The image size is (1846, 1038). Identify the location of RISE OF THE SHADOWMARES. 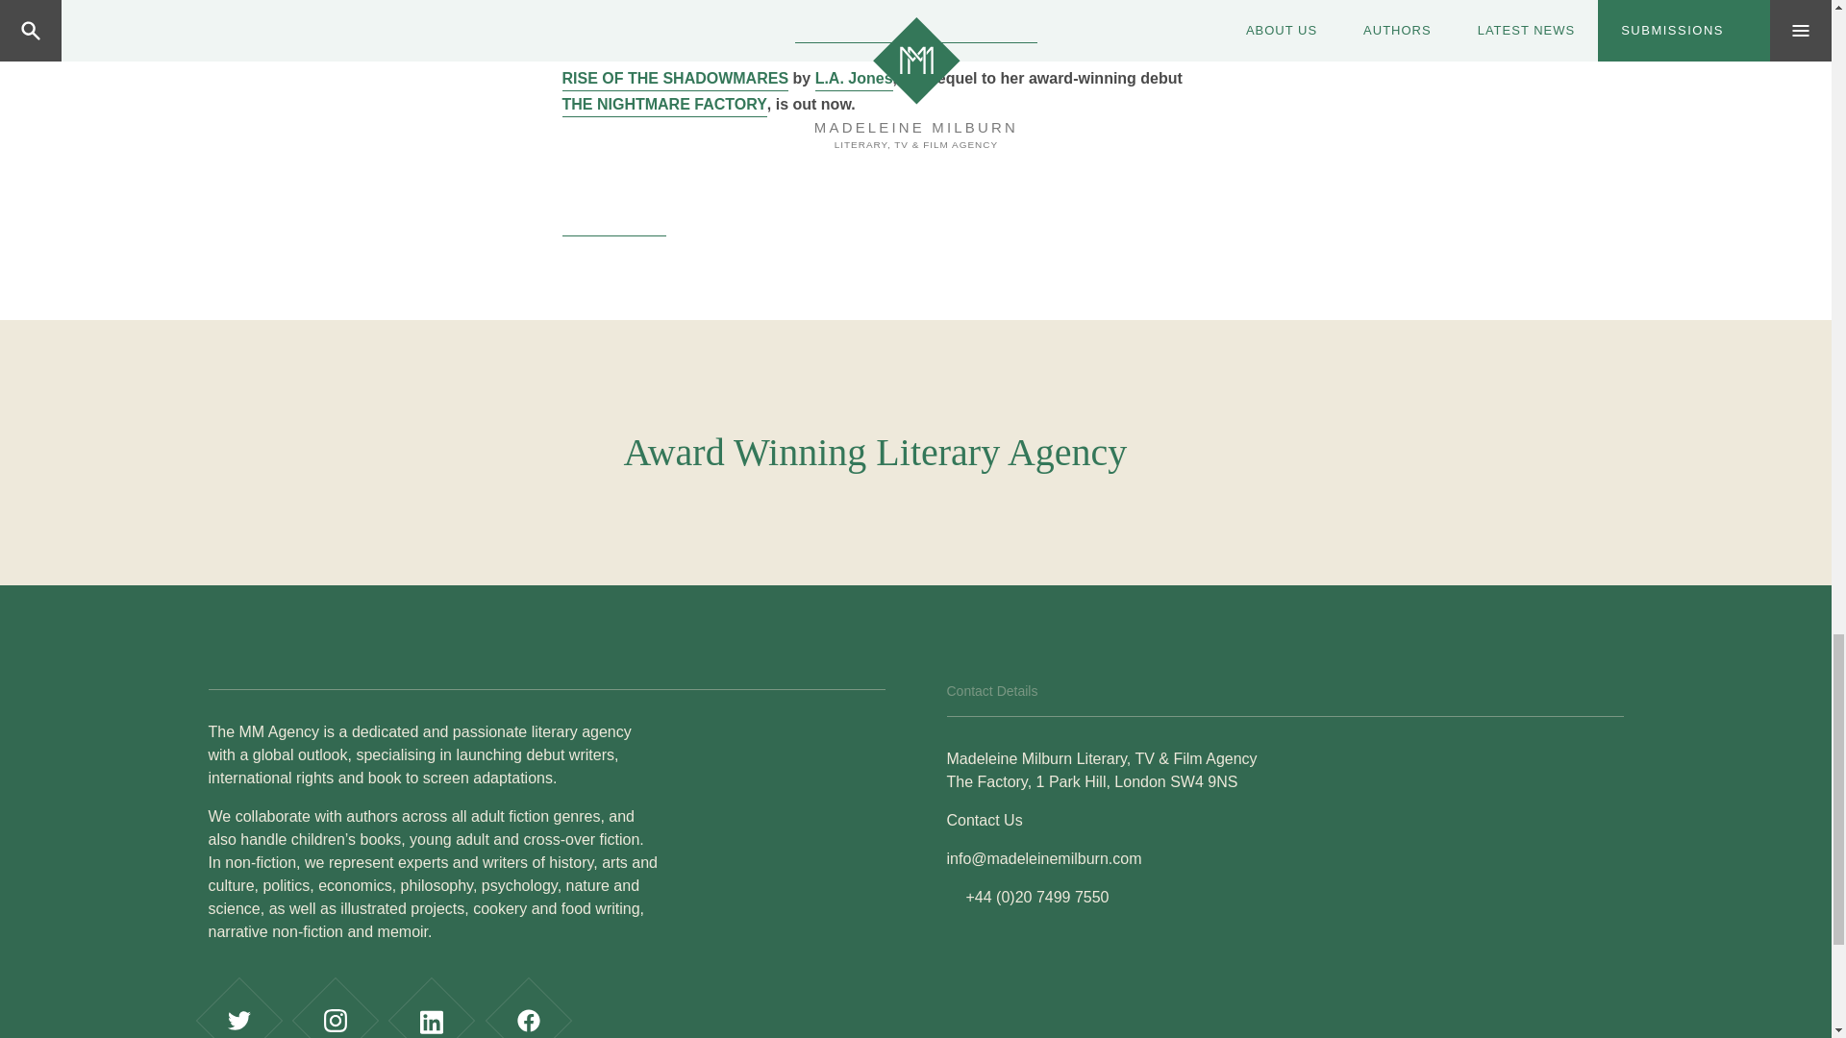
(674, 79).